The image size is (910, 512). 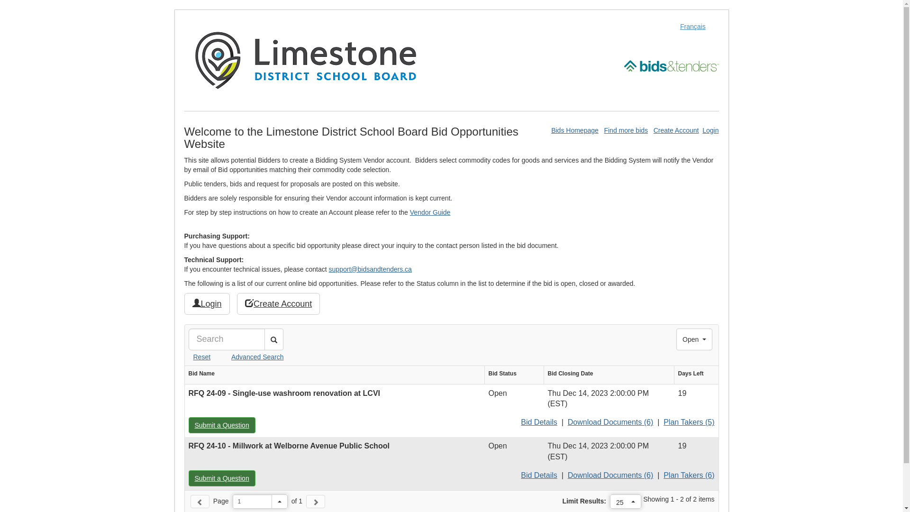 What do you see at coordinates (200, 357) in the screenshot?
I see `Reset` at bounding box center [200, 357].